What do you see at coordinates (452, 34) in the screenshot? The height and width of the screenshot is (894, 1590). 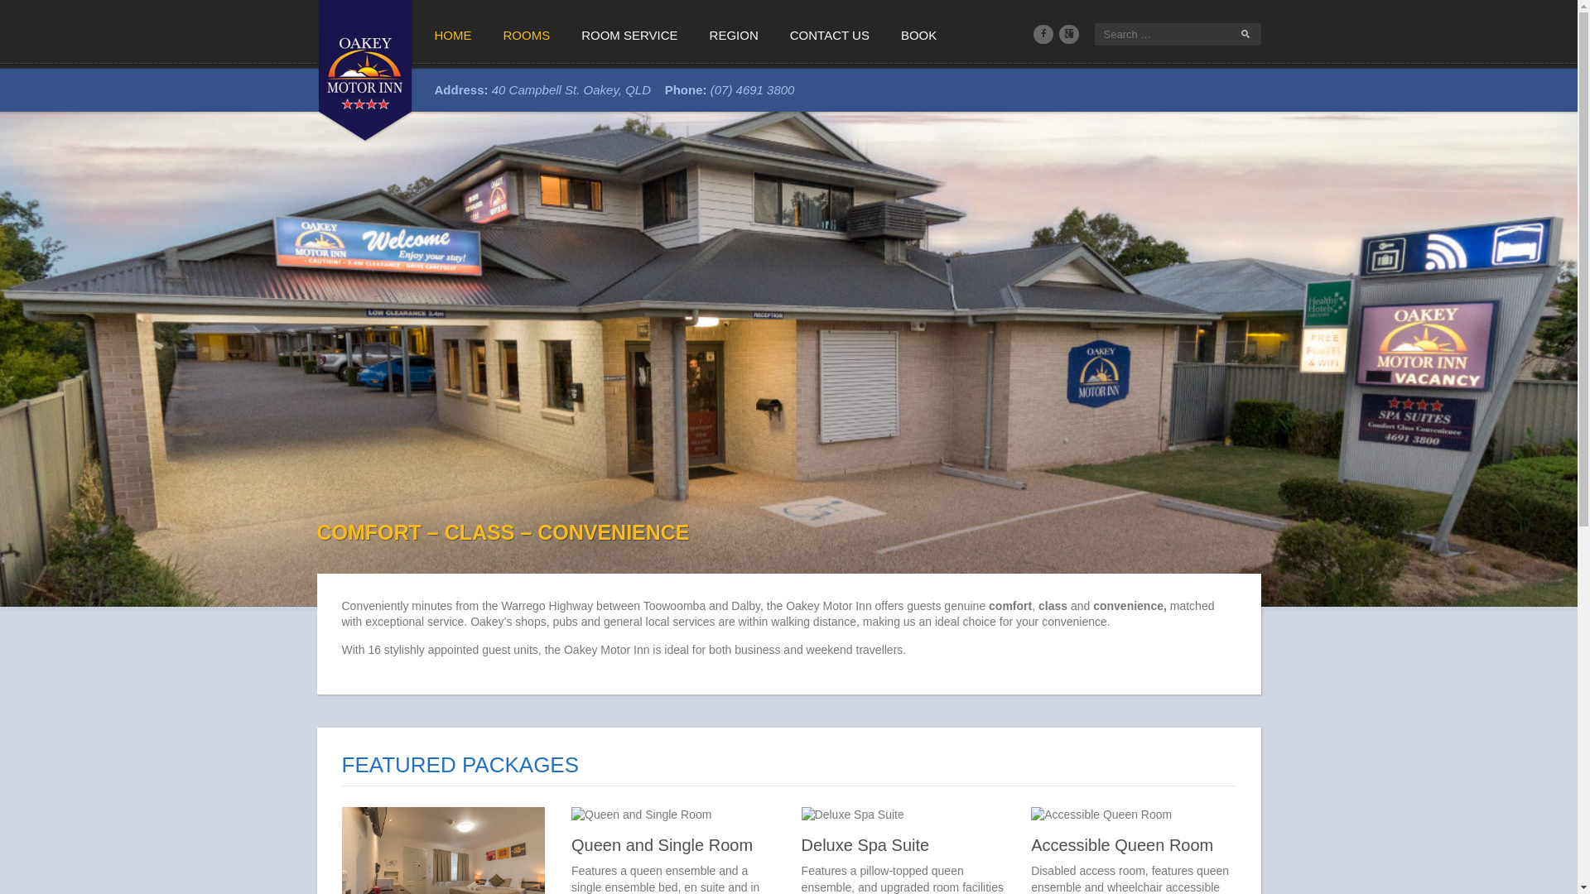 I see `HOME` at bounding box center [452, 34].